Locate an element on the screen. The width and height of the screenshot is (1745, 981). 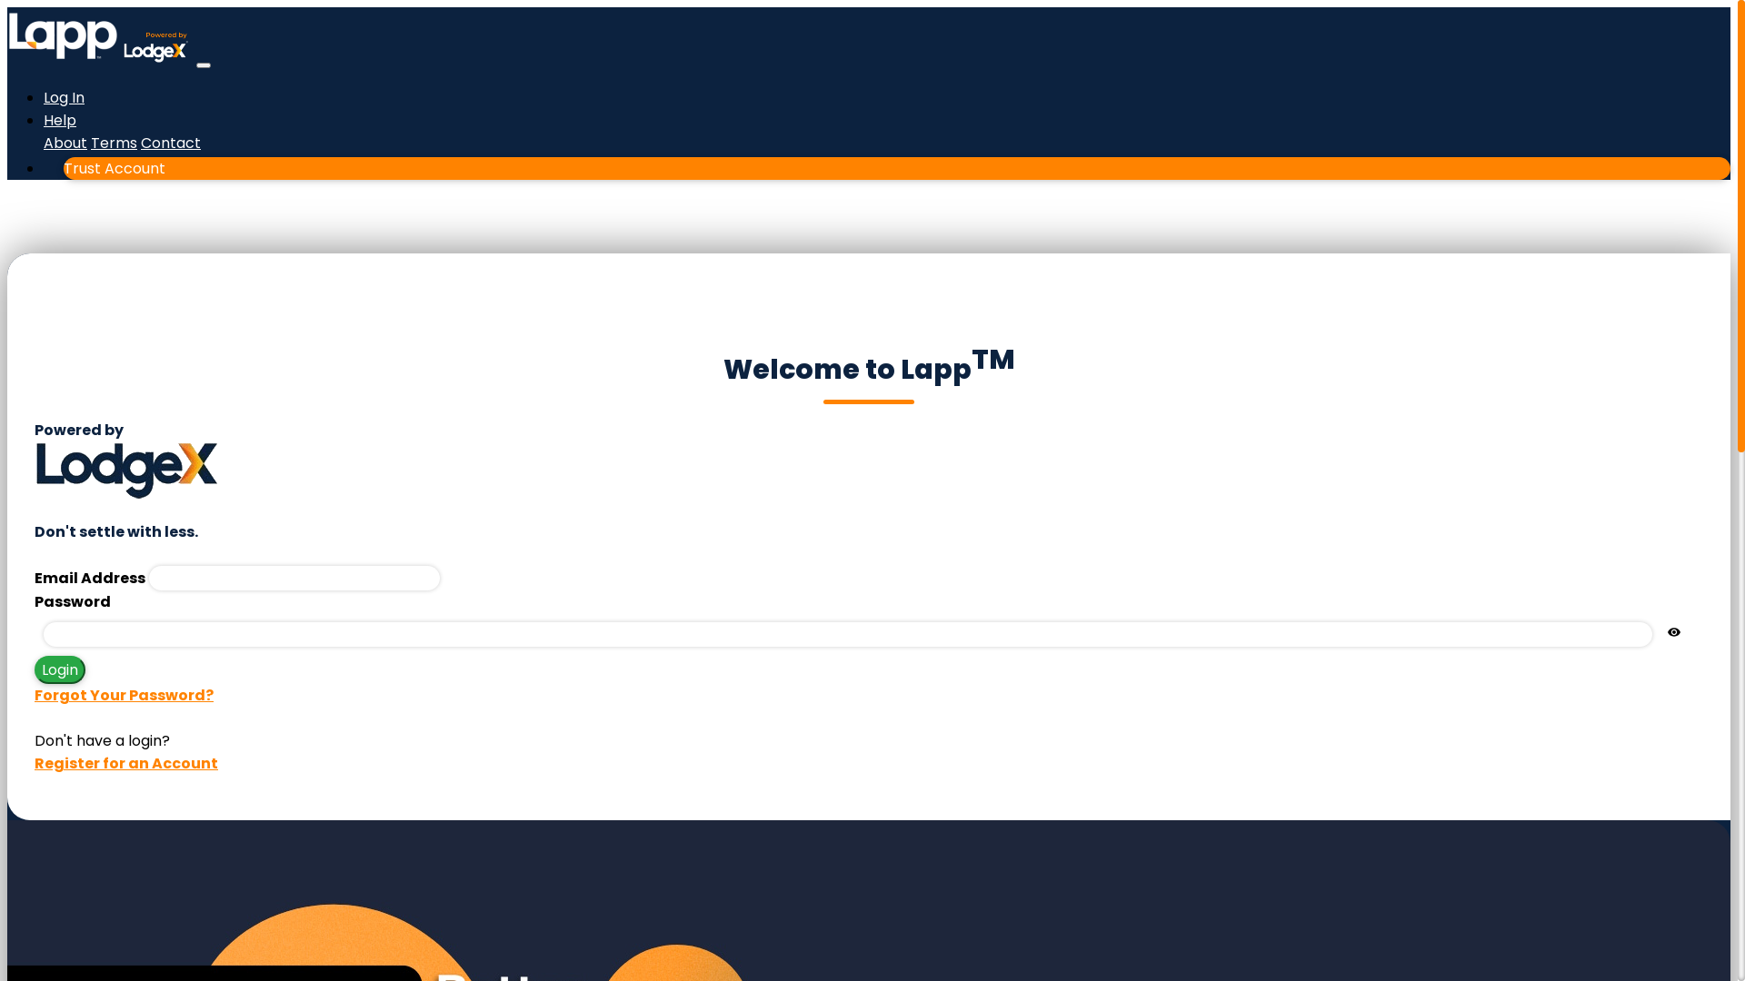
Log In is located at coordinates (64, 98).